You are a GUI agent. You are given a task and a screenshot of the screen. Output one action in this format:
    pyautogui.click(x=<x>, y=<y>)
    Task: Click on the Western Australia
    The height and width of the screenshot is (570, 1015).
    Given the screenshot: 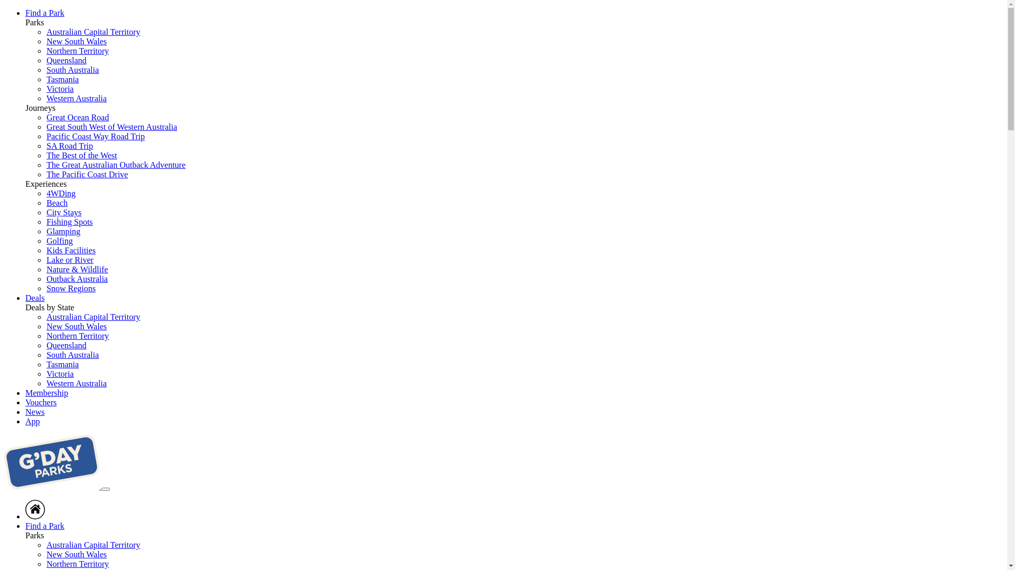 What is the action you would take?
    pyautogui.click(x=77, y=98)
    